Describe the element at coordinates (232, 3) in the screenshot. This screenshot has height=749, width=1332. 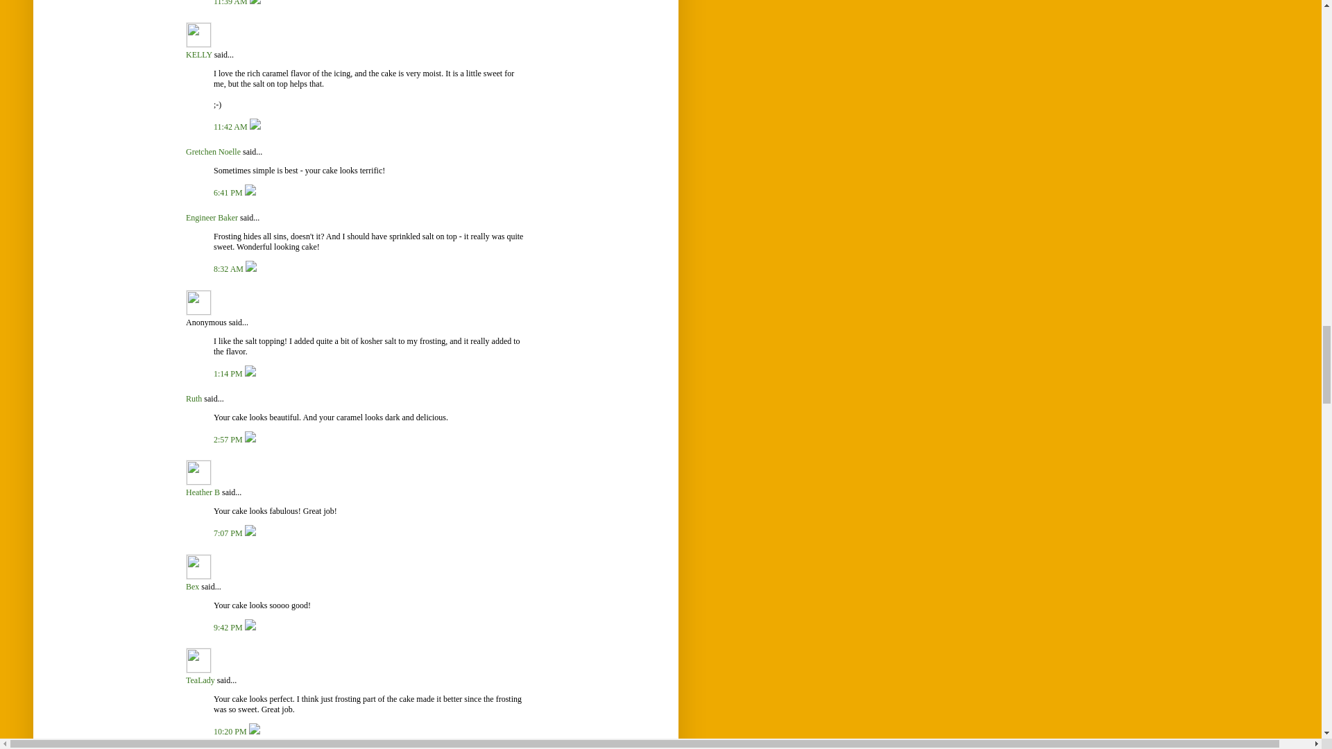
I see `11:39 AM` at that location.